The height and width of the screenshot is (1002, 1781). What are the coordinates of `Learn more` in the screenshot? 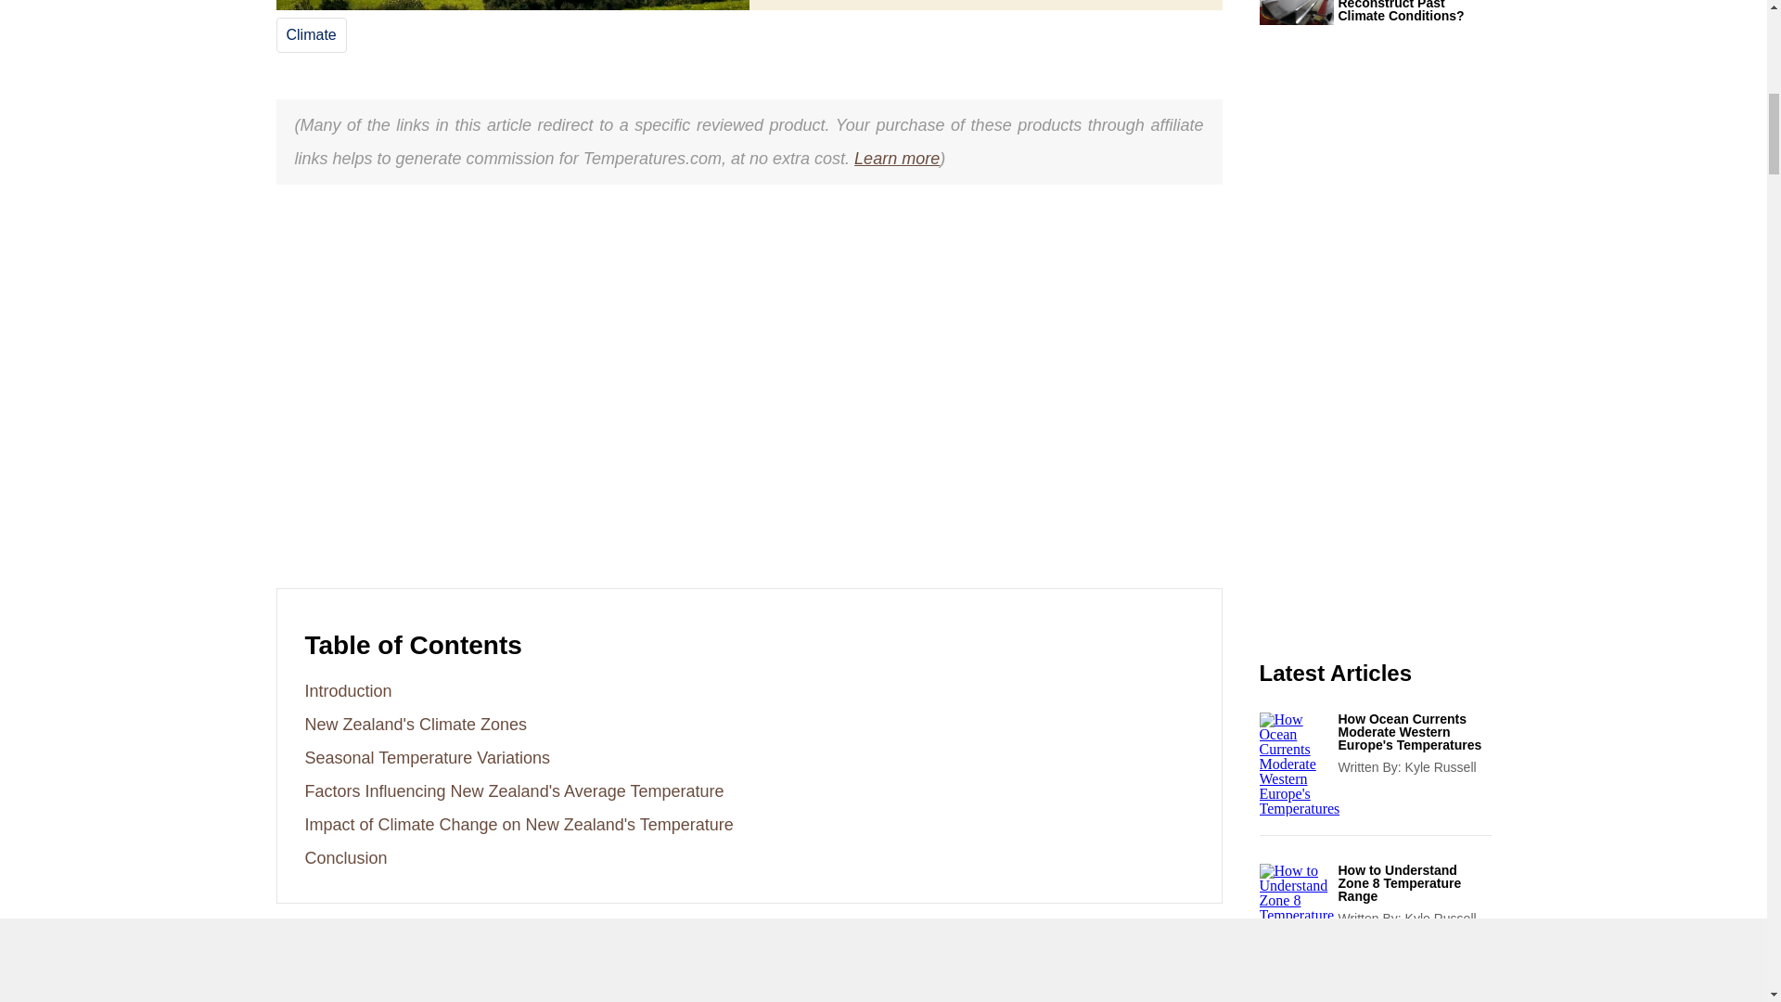 It's located at (897, 158).